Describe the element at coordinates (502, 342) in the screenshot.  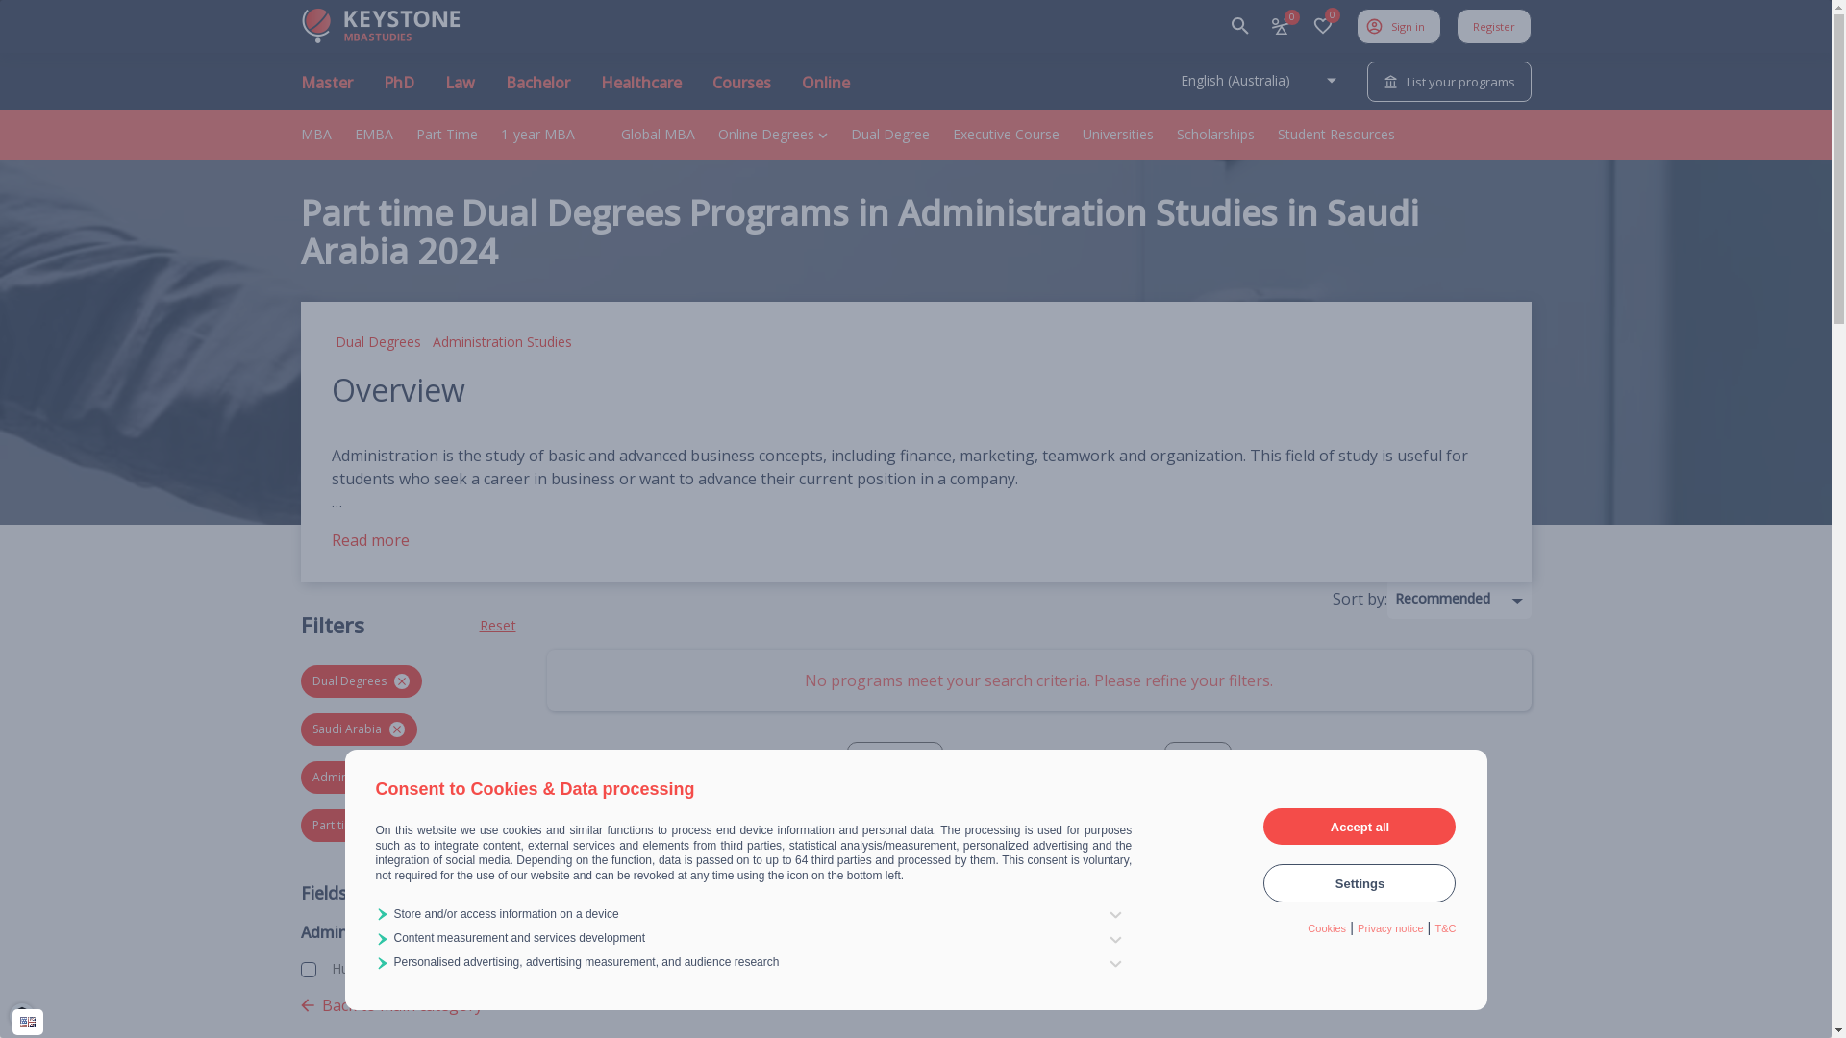
I see `Administration Studies` at that location.